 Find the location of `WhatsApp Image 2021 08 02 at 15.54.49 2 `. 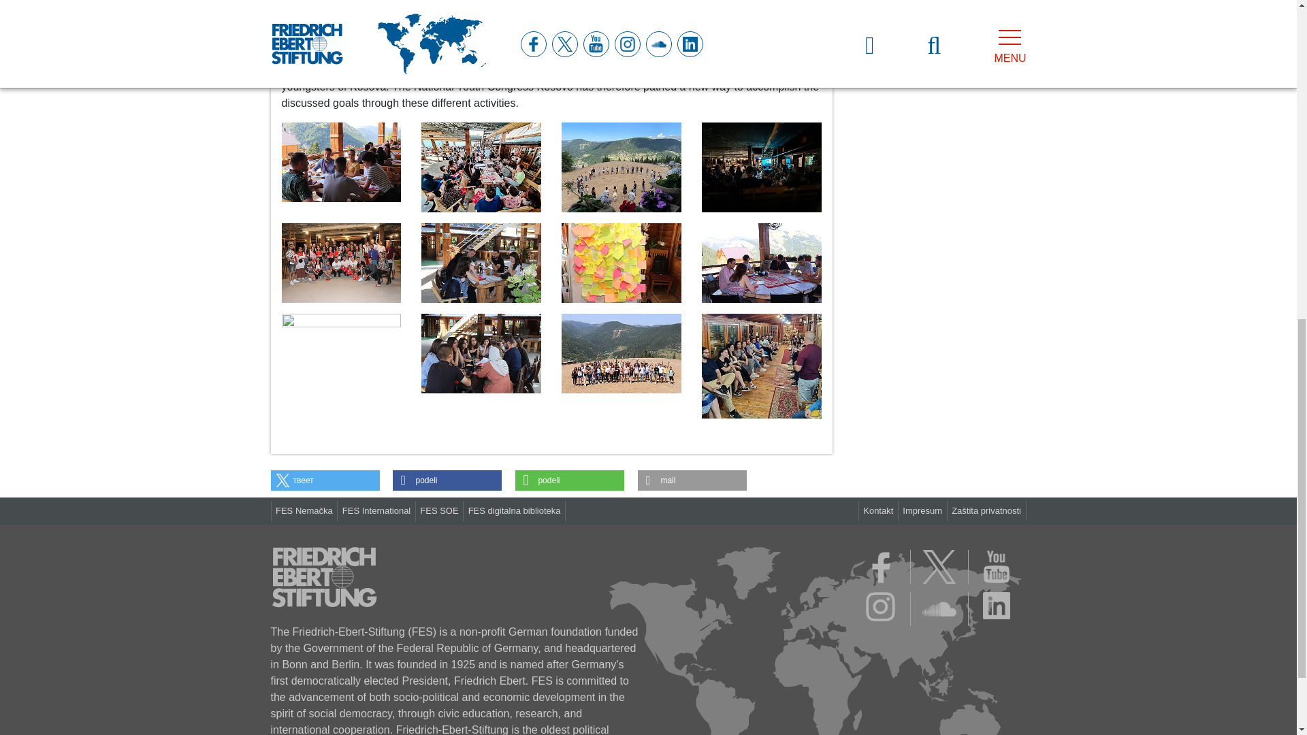

WhatsApp Image 2021 08 02 at 15.54.49 2  is located at coordinates (762, 166).